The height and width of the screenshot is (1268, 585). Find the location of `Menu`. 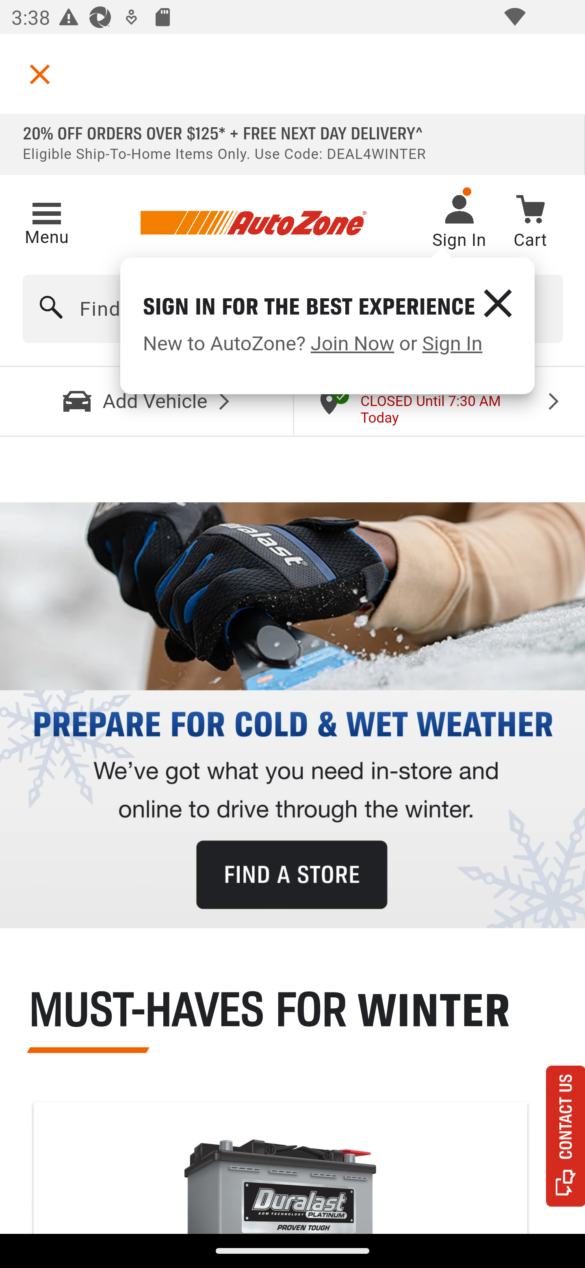

Menu is located at coordinates (46, 221).